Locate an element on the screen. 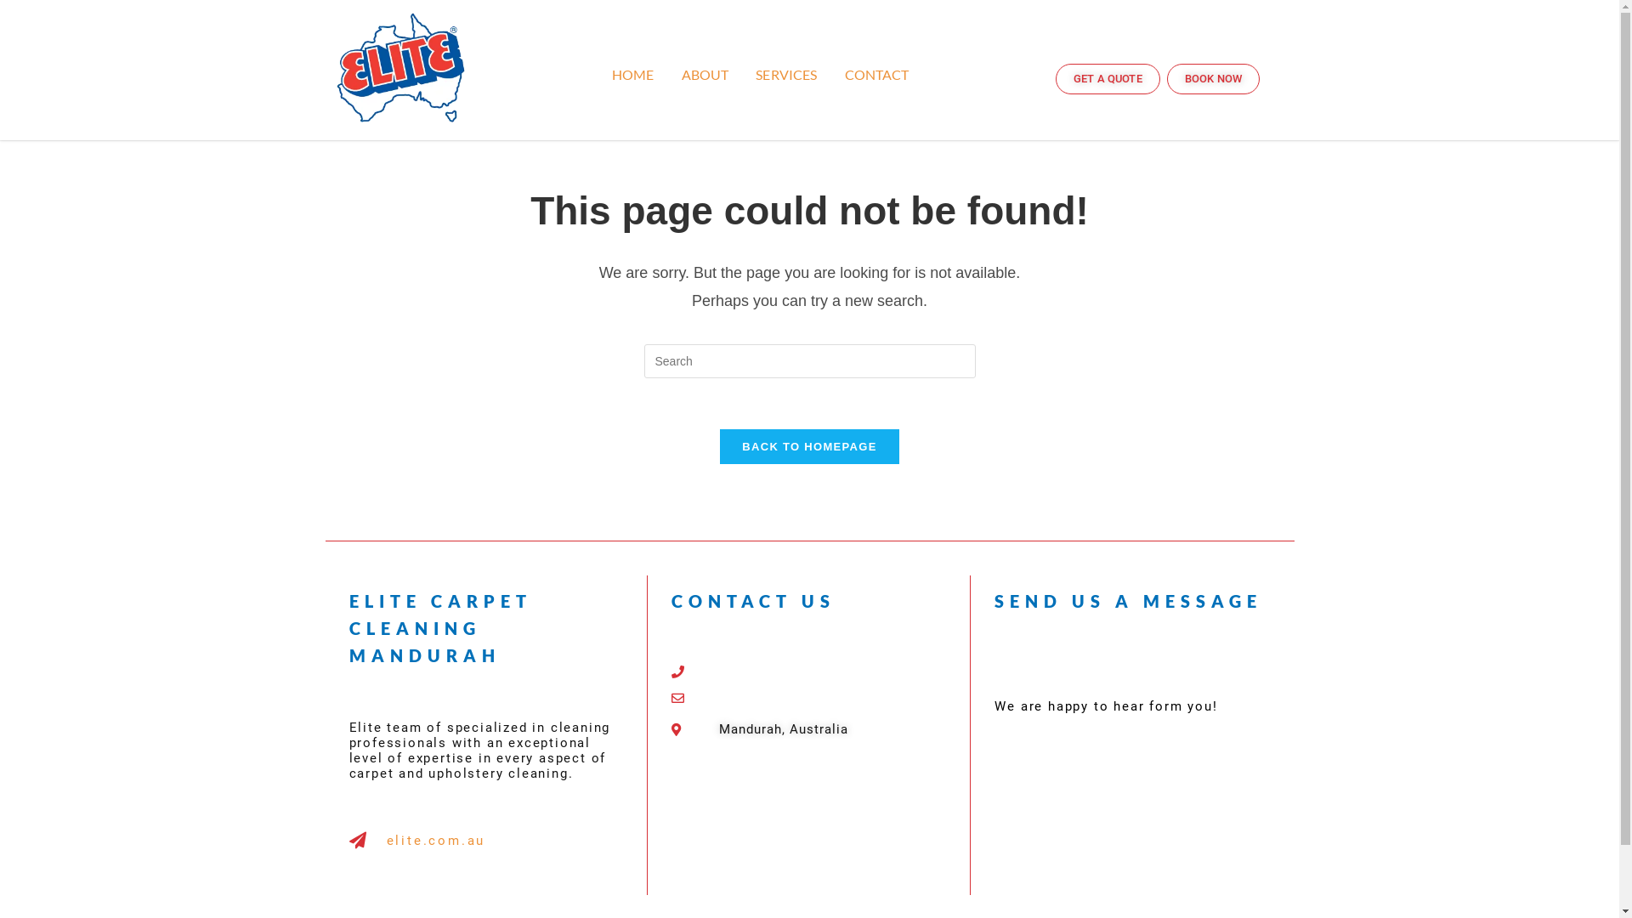 The image size is (1632, 918). SERVICES is located at coordinates (786, 75).